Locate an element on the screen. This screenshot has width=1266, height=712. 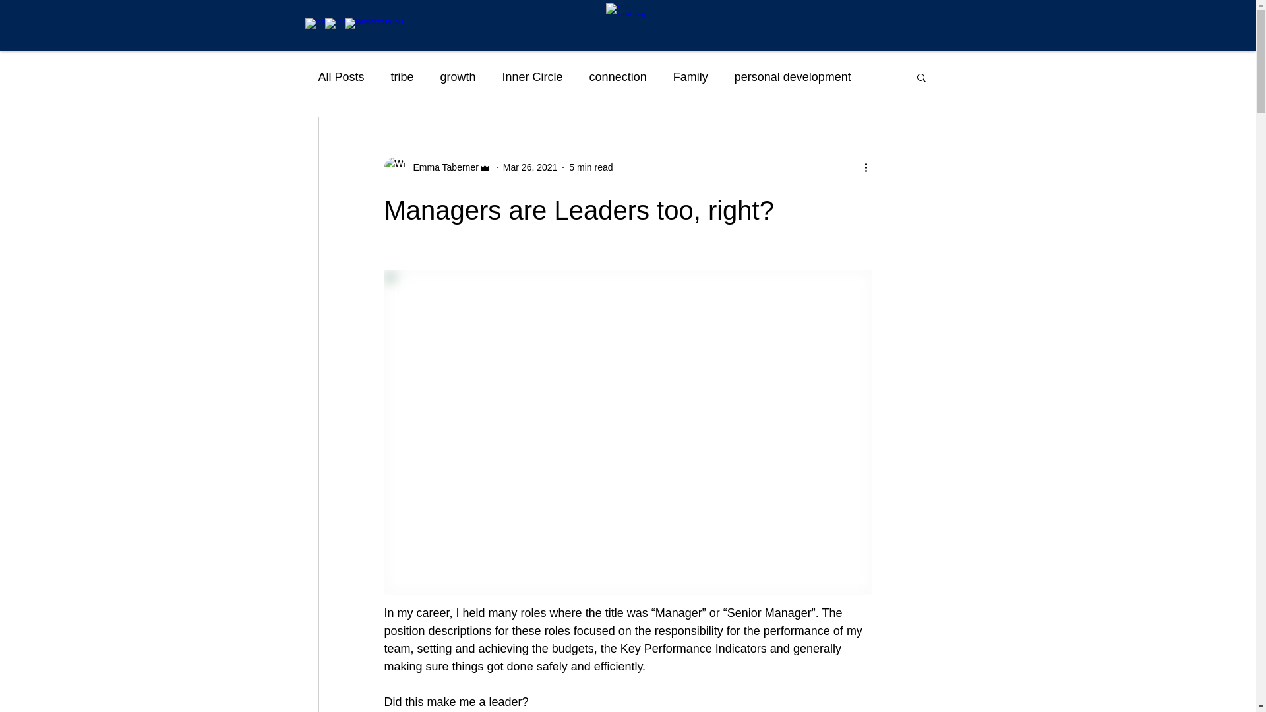
personal development is located at coordinates (793, 76).